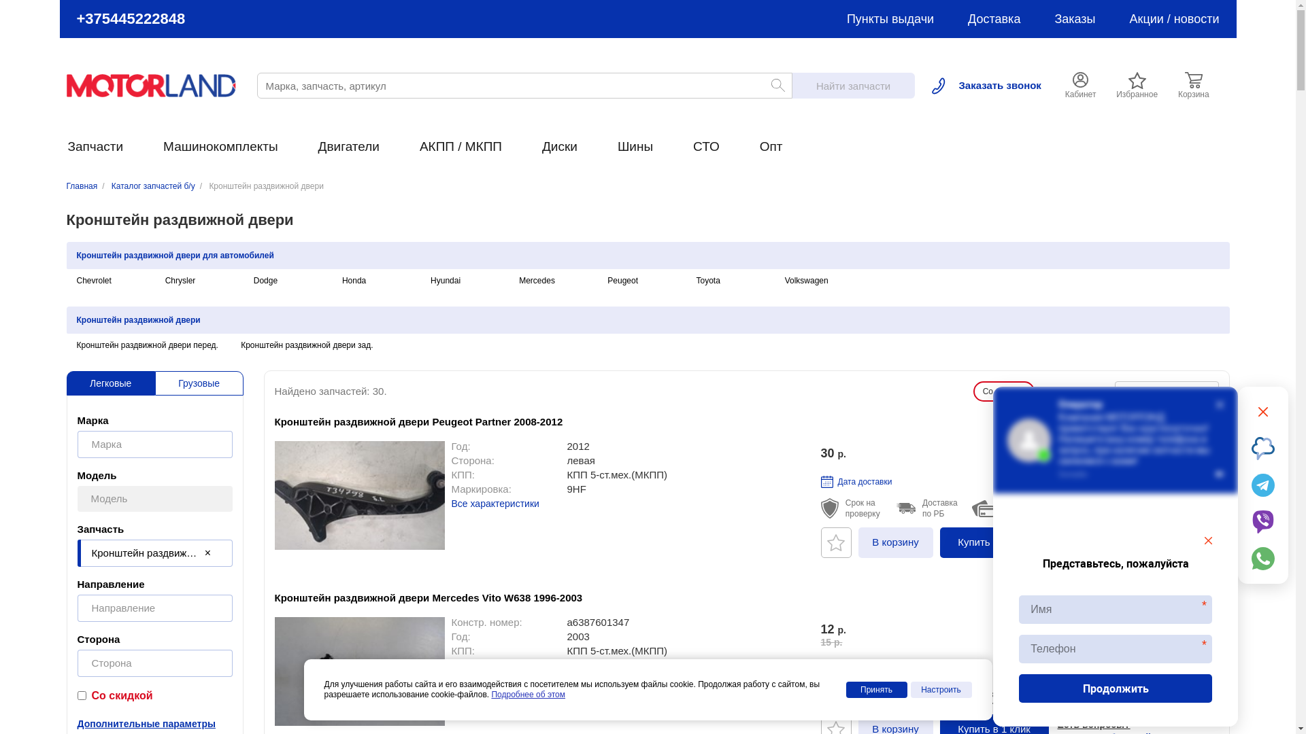 The image size is (1306, 734). What do you see at coordinates (131, 19) in the screenshot?
I see `+375445222848` at bounding box center [131, 19].